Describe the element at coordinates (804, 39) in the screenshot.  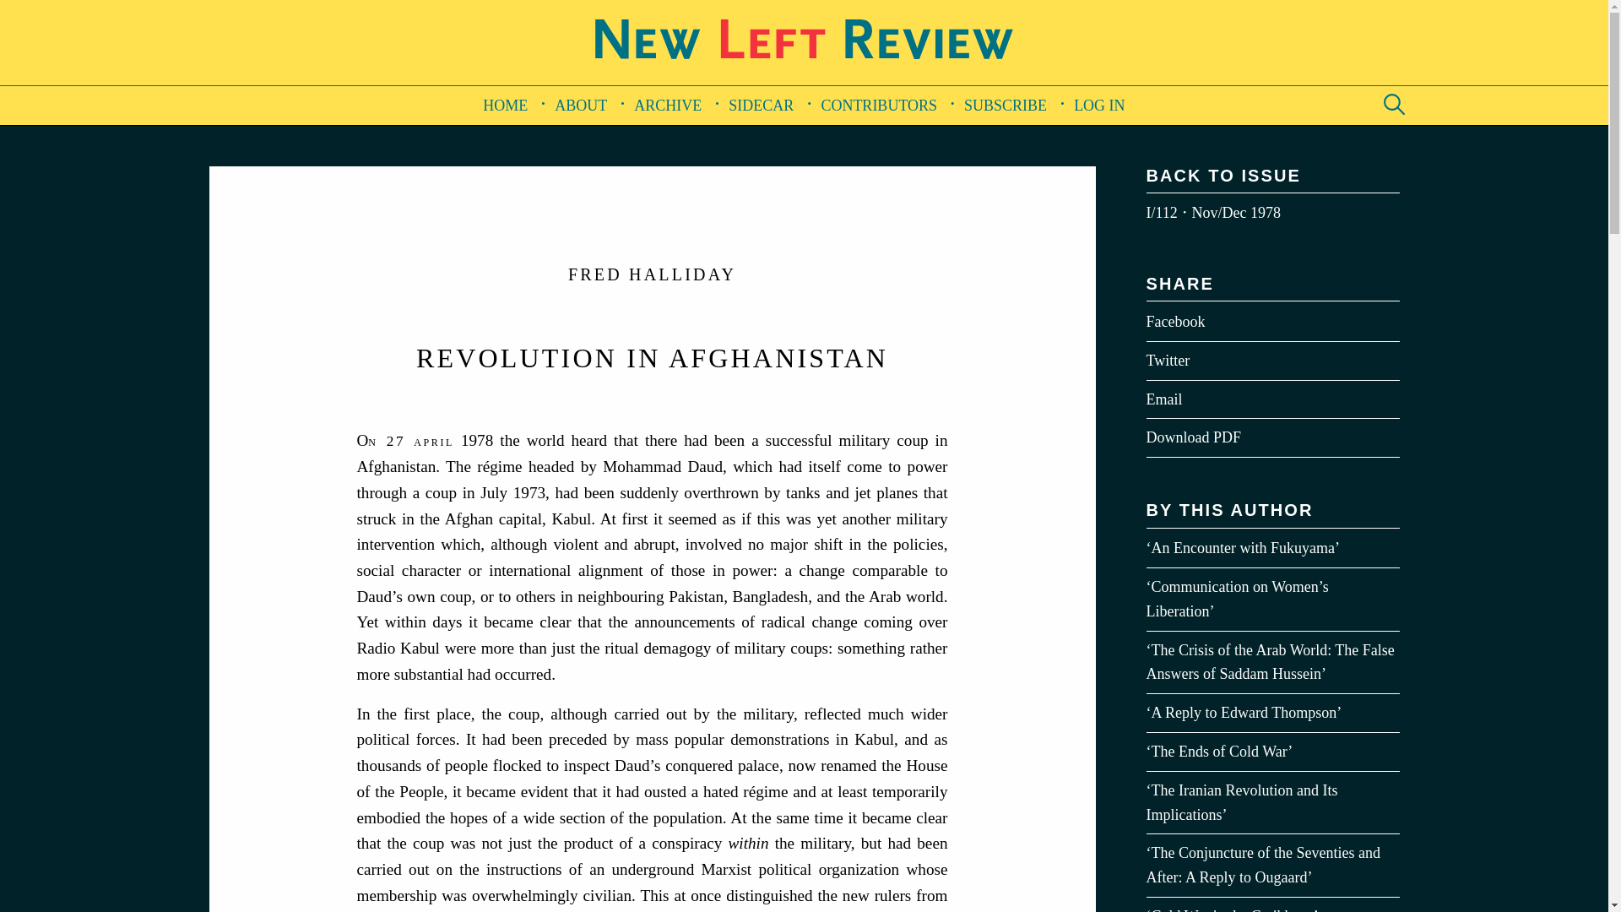
I see `NEW LEFT REVIEW` at that location.